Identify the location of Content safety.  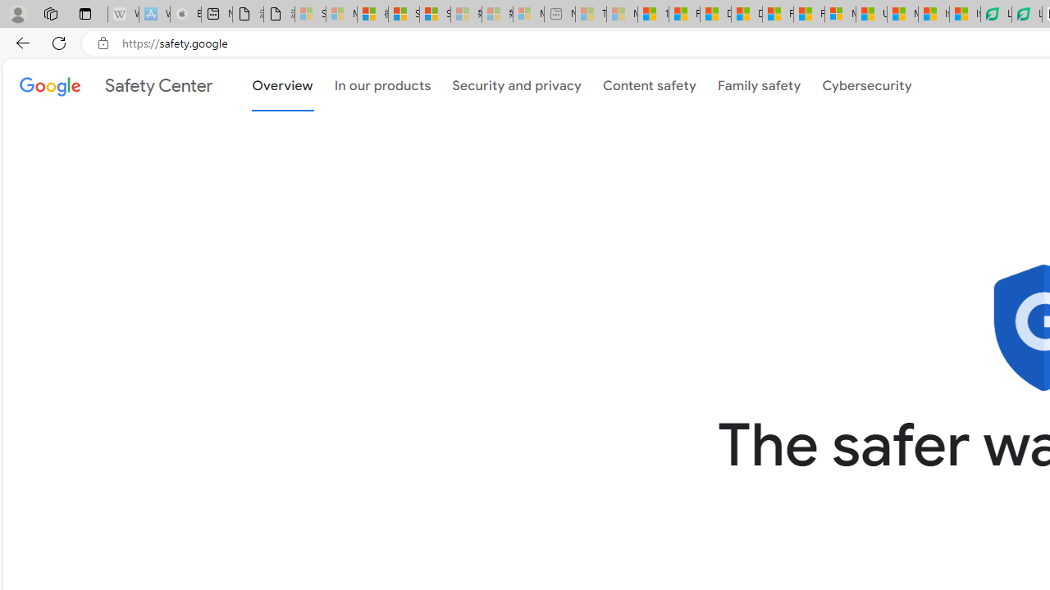
(649, 85).